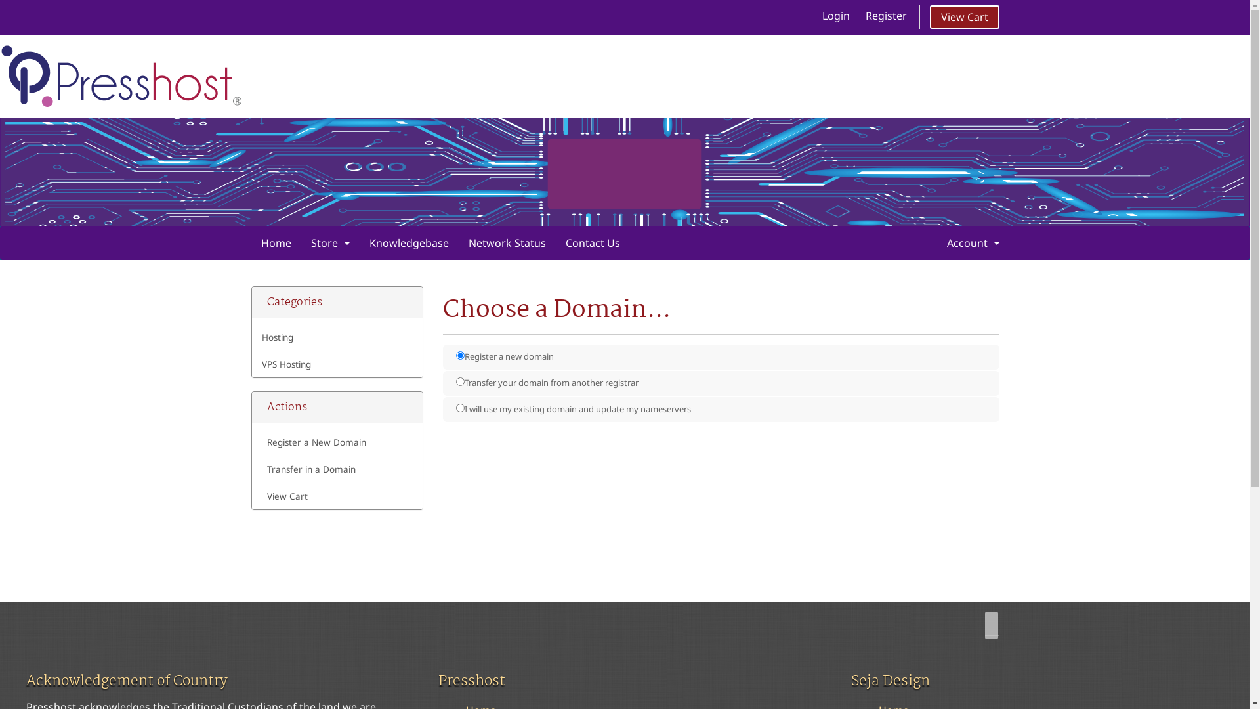 The height and width of the screenshot is (709, 1260). What do you see at coordinates (991, 626) in the screenshot?
I see `back to top` at bounding box center [991, 626].